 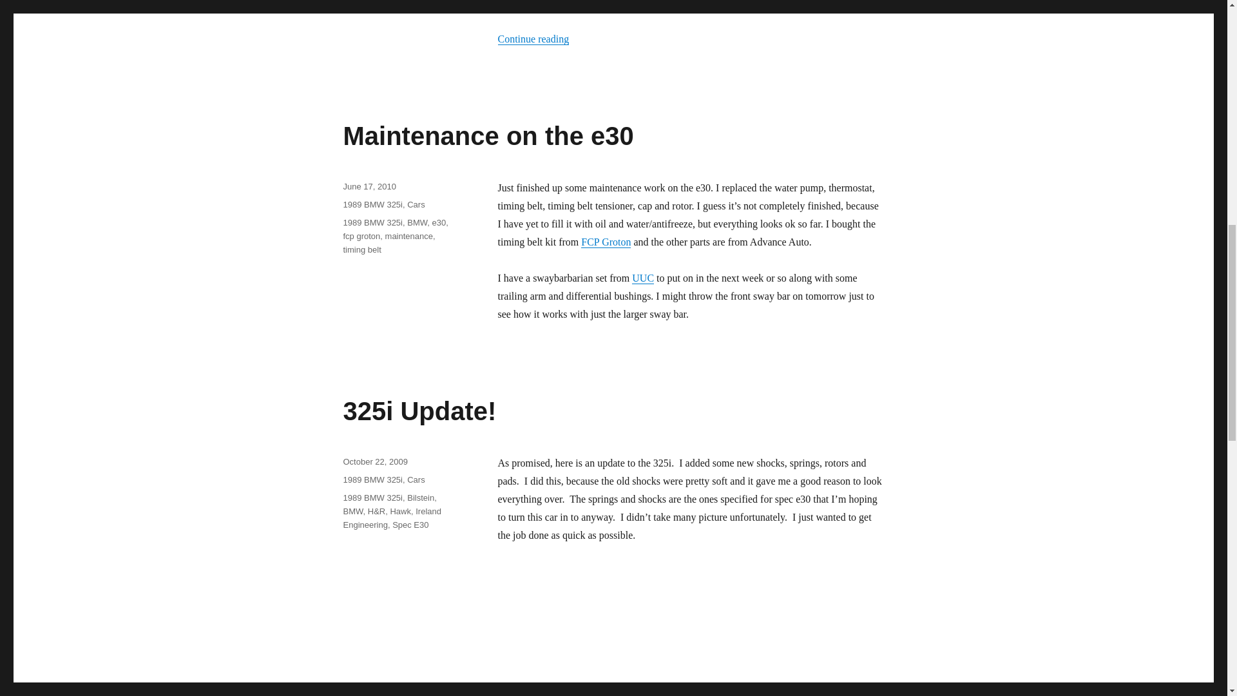 I want to click on Cars, so click(x=415, y=204).